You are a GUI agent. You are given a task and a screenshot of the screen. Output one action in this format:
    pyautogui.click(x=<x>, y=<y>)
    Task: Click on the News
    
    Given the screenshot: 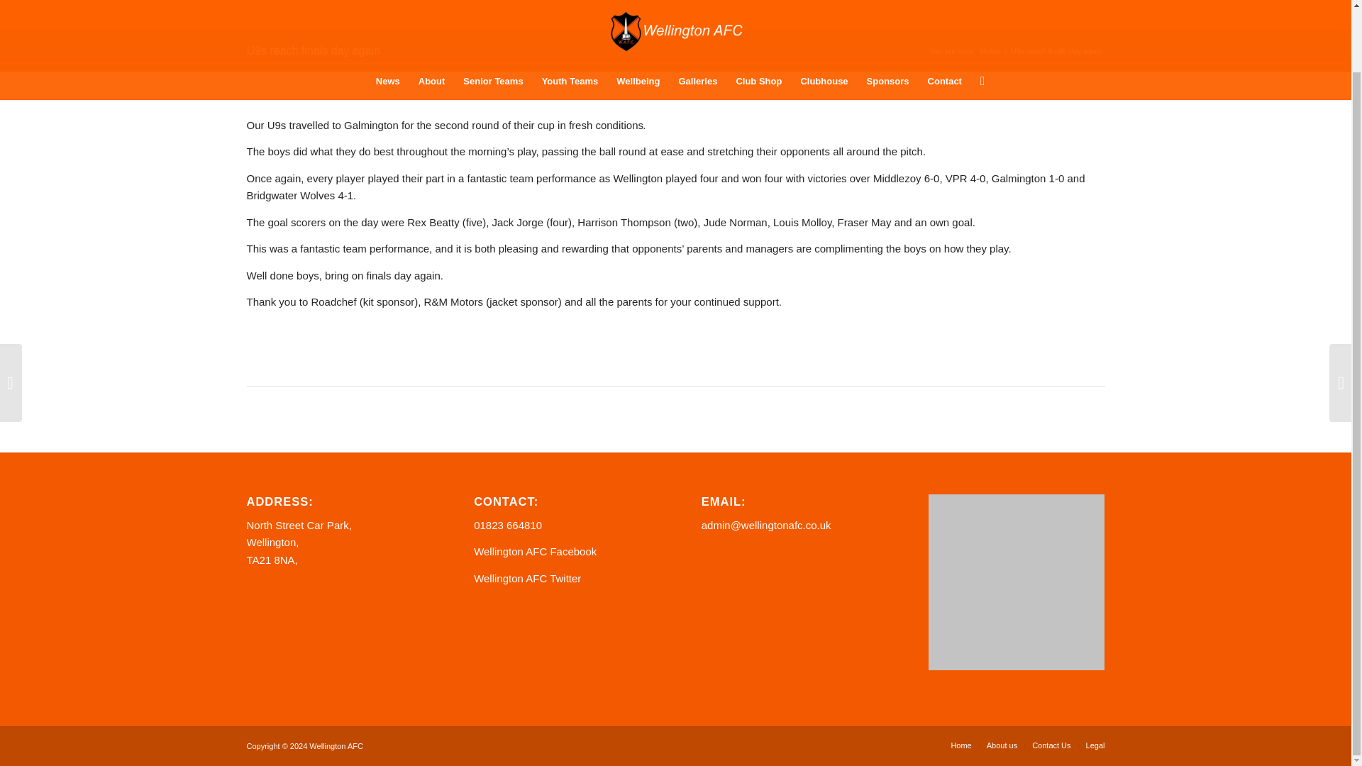 What is the action you would take?
    pyautogui.click(x=387, y=16)
    